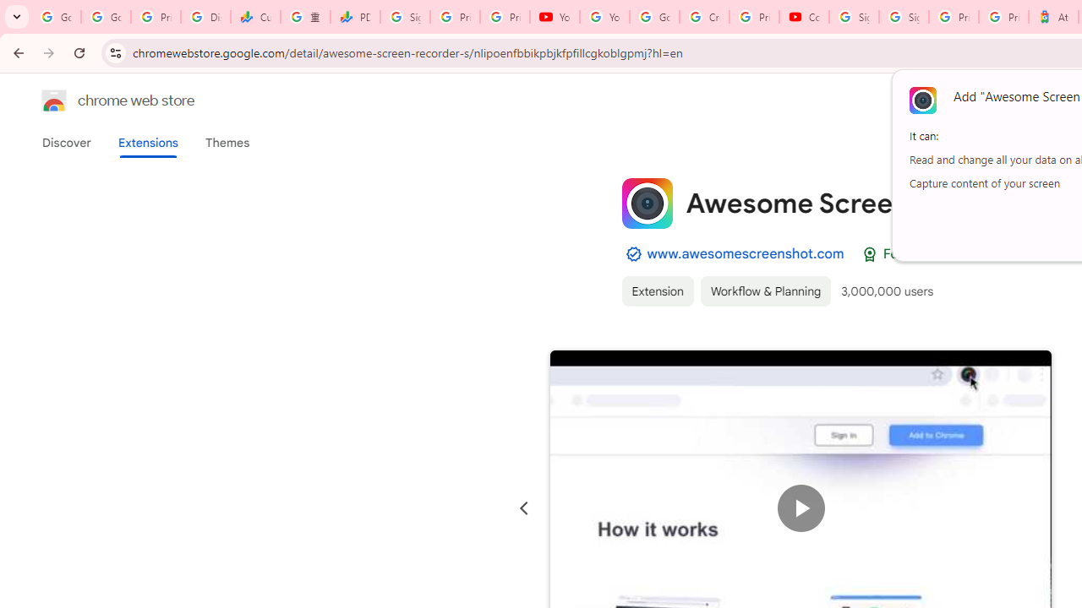 The height and width of the screenshot is (608, 1082). I want to click on Create your Google Account, so click(703, 17).